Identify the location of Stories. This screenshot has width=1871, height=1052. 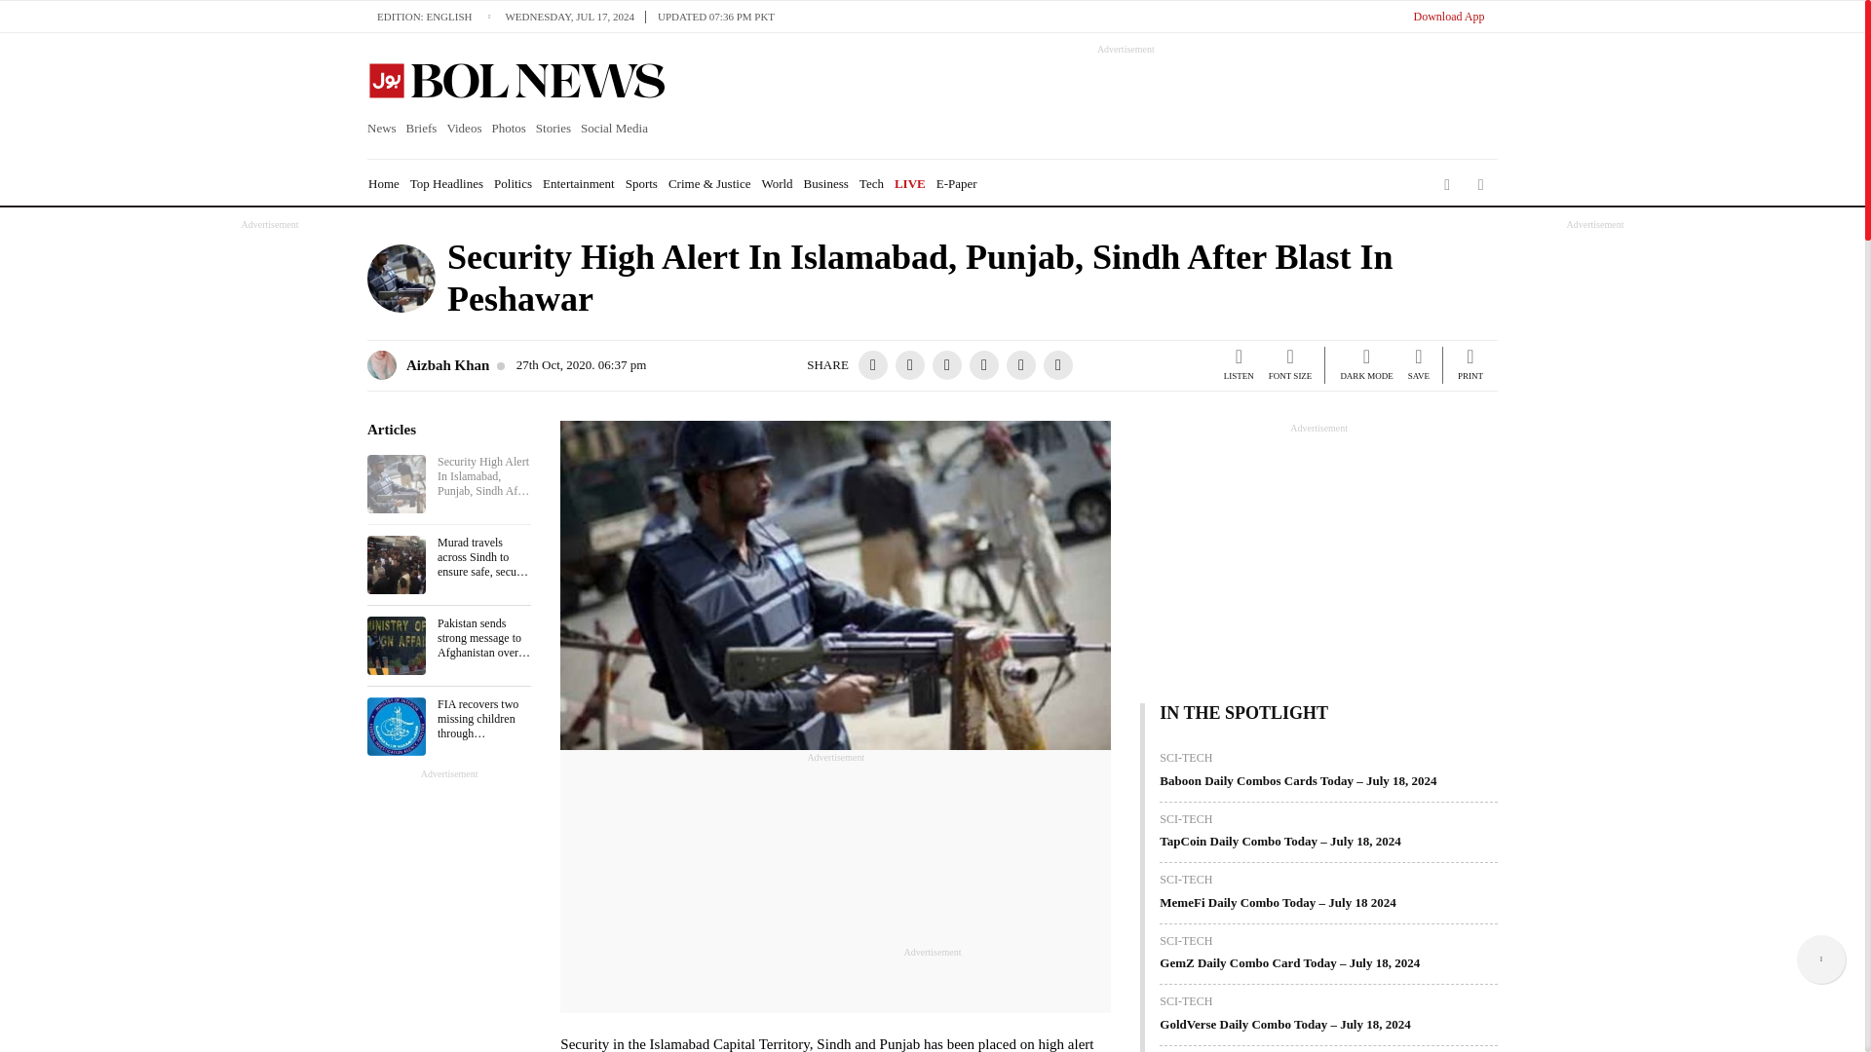
(554, 129).